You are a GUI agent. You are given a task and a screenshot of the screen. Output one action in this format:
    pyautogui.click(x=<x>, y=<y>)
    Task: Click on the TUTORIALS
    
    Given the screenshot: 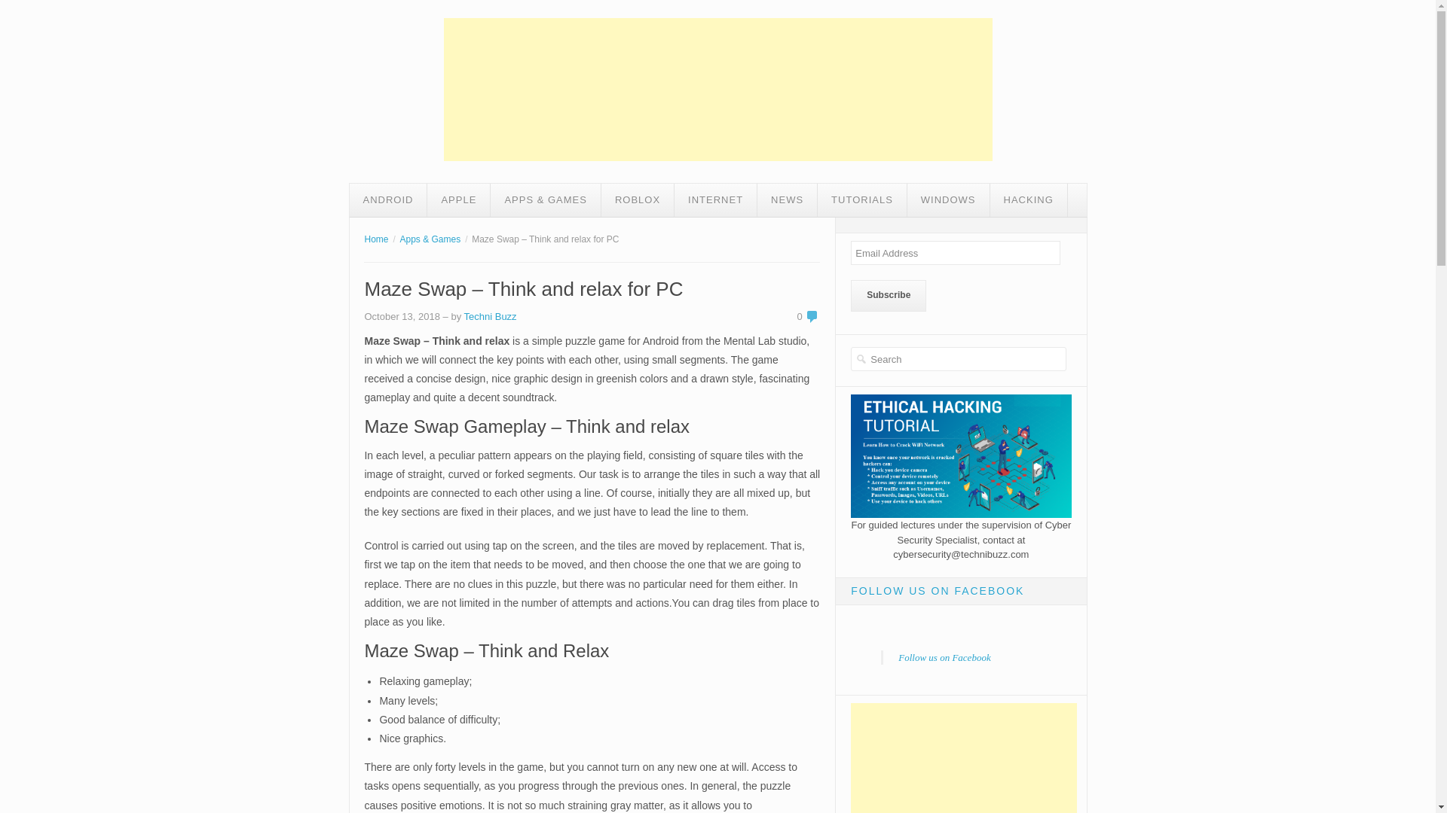 What is the action you would take?
    pyautogui.click(x=862, y=200)
    